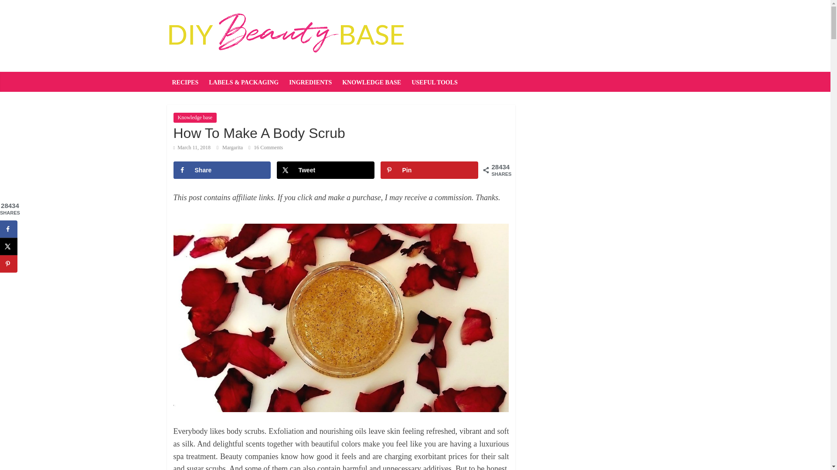 The height and width of the screenshot is (470, 837). What do you see at coordinates (325, 170) in the screenshot?
I see `Share on X` at bounding box center [325, 170].